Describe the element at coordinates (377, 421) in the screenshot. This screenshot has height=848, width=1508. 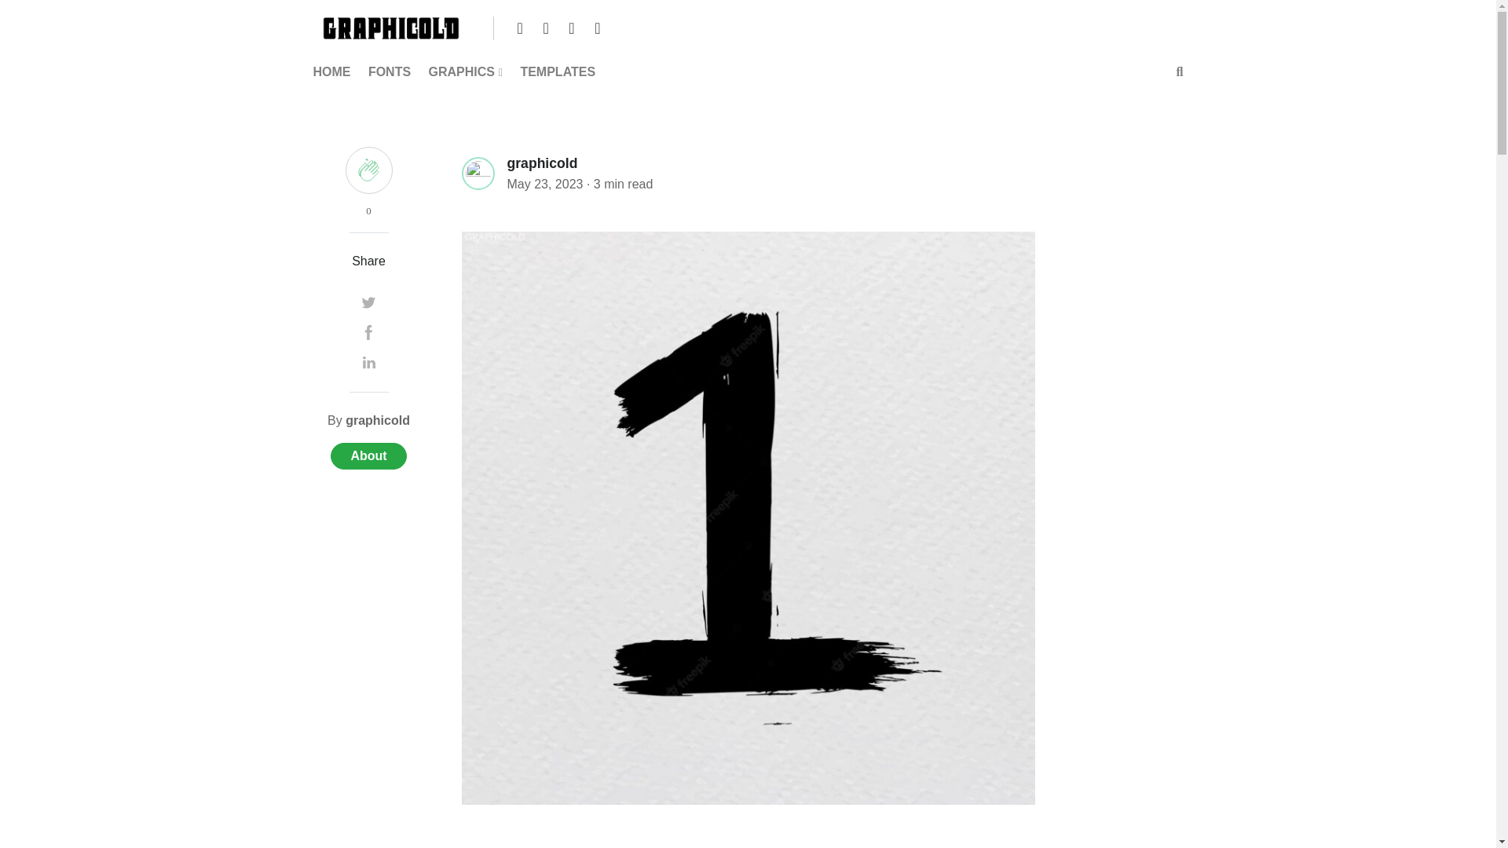
I see `graphicold` at that location.